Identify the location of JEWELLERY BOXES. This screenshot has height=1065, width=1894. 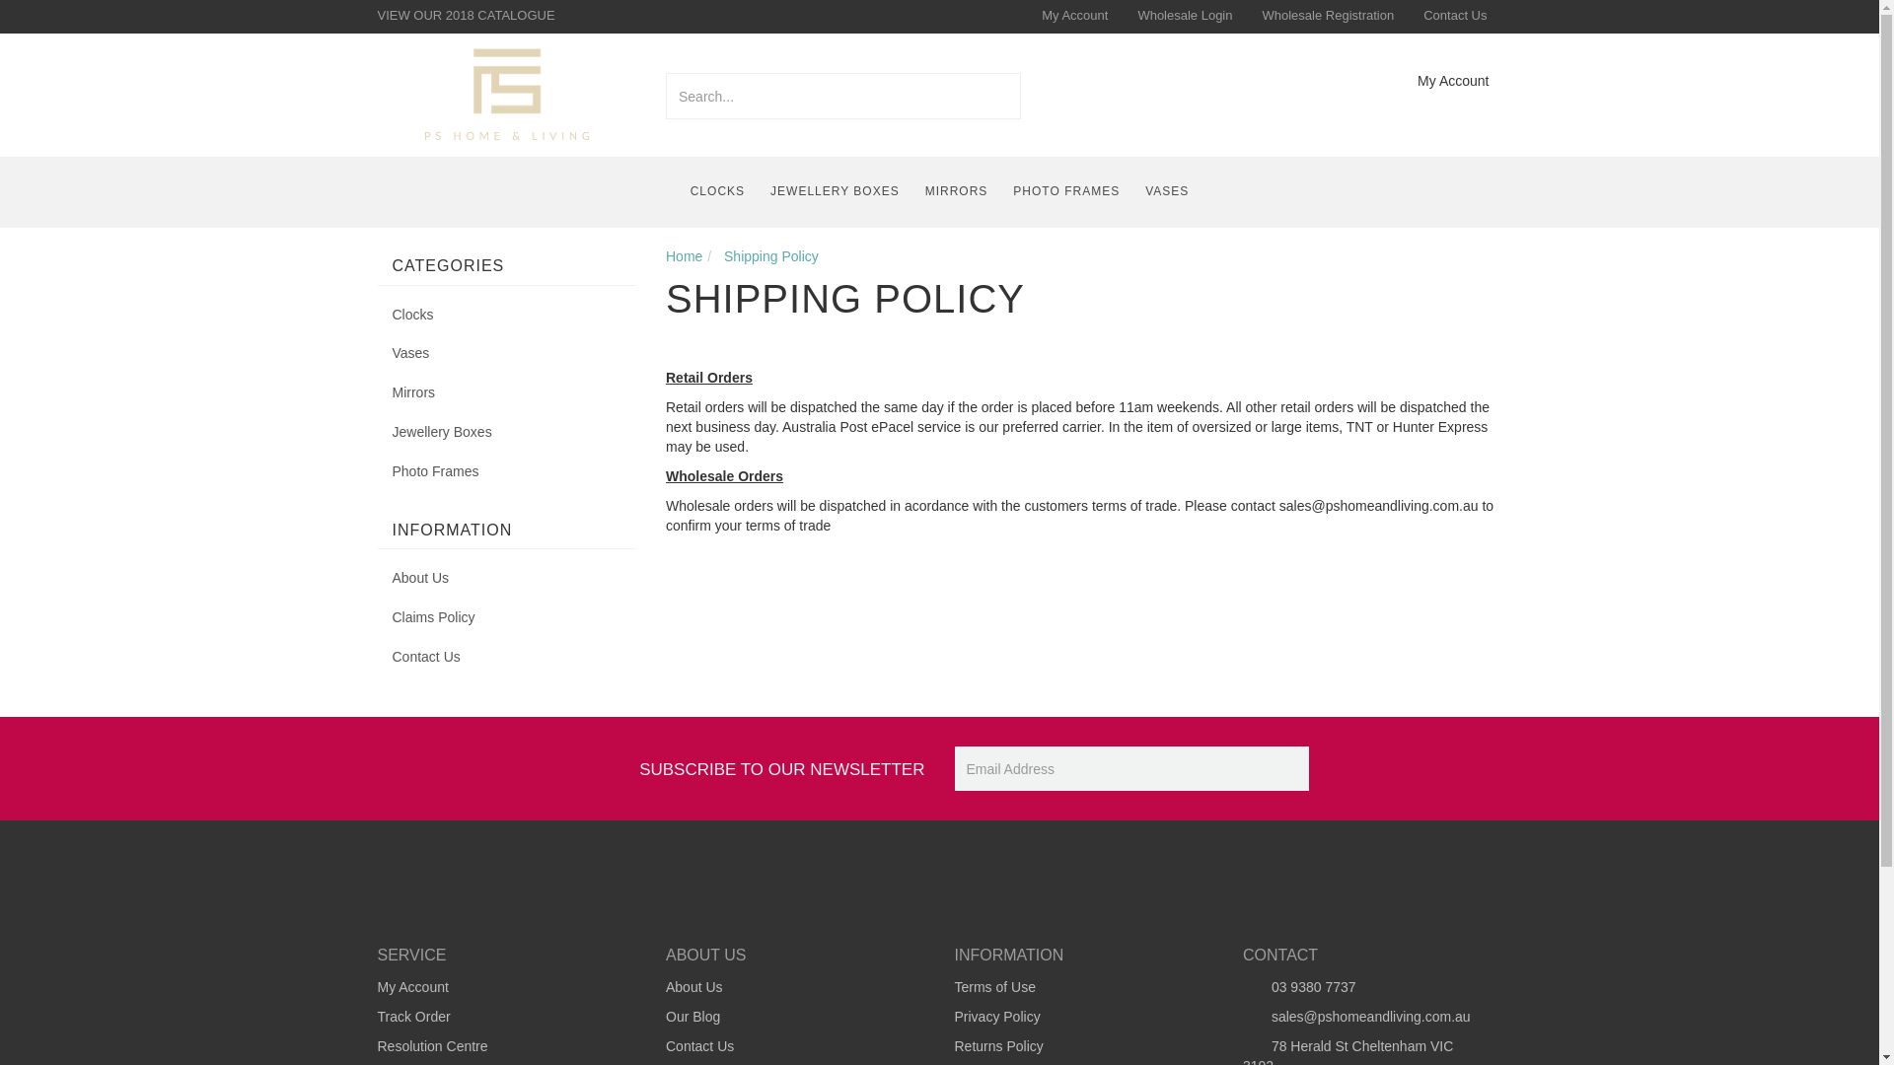
(835, 191).